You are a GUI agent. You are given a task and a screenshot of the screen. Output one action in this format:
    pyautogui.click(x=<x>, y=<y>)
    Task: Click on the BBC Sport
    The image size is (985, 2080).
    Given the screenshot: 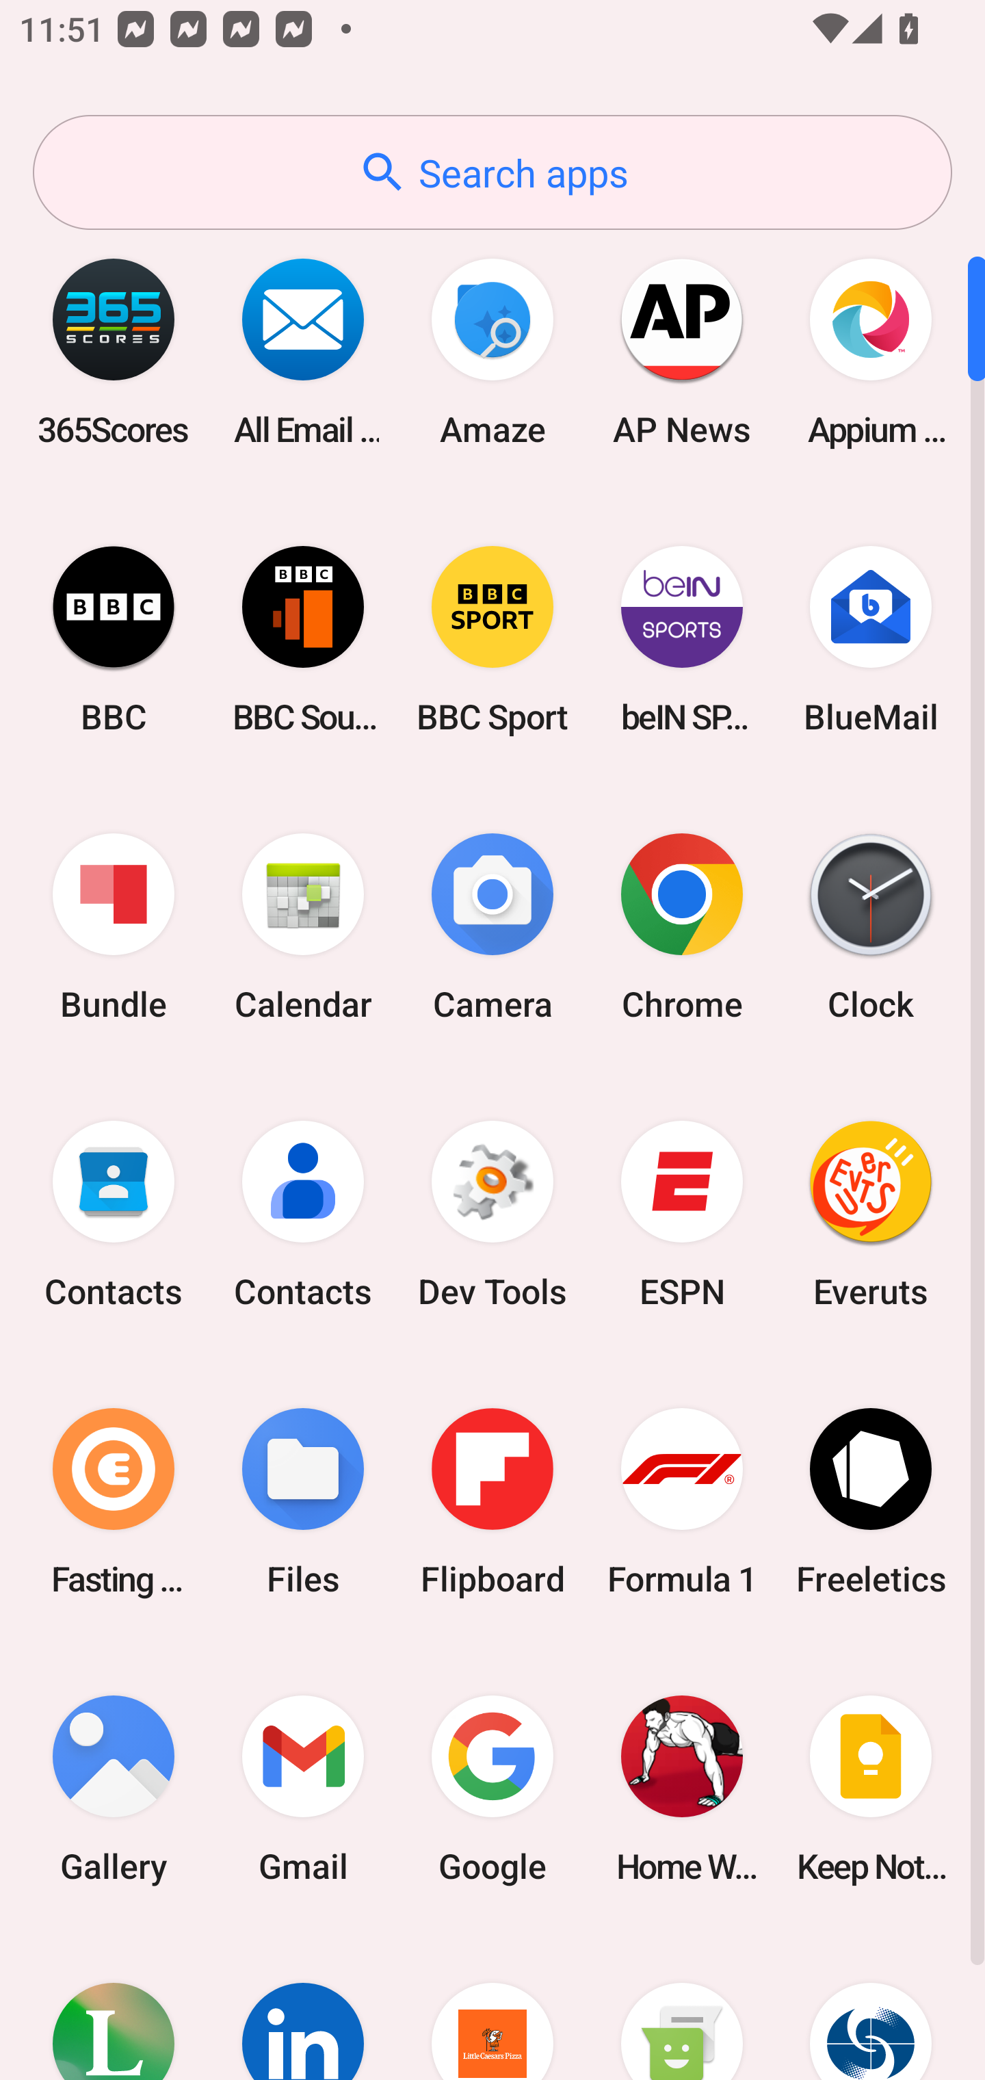 What is the action you would take?
    pyautogui.click(x=492, y=639)
    